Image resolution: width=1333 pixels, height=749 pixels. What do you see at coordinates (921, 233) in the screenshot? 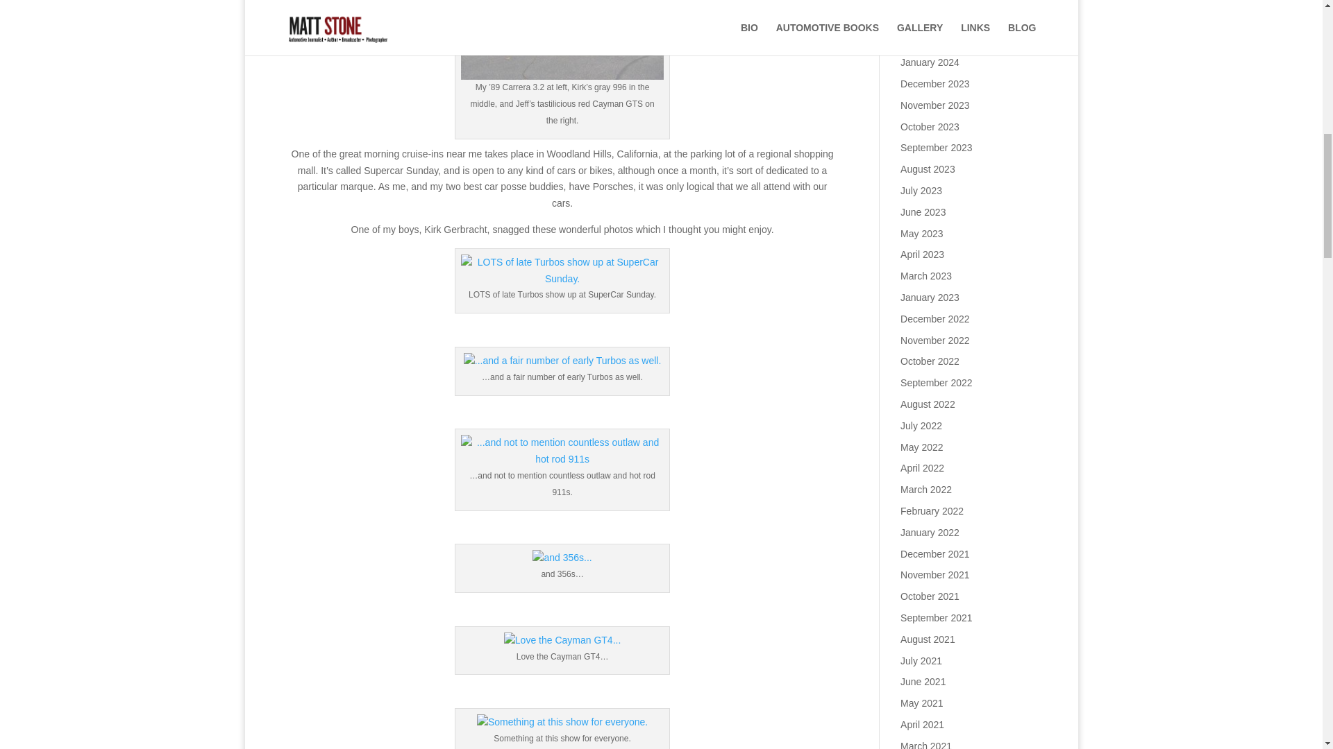
I see `May 2023` at bounding box center [921, 233].